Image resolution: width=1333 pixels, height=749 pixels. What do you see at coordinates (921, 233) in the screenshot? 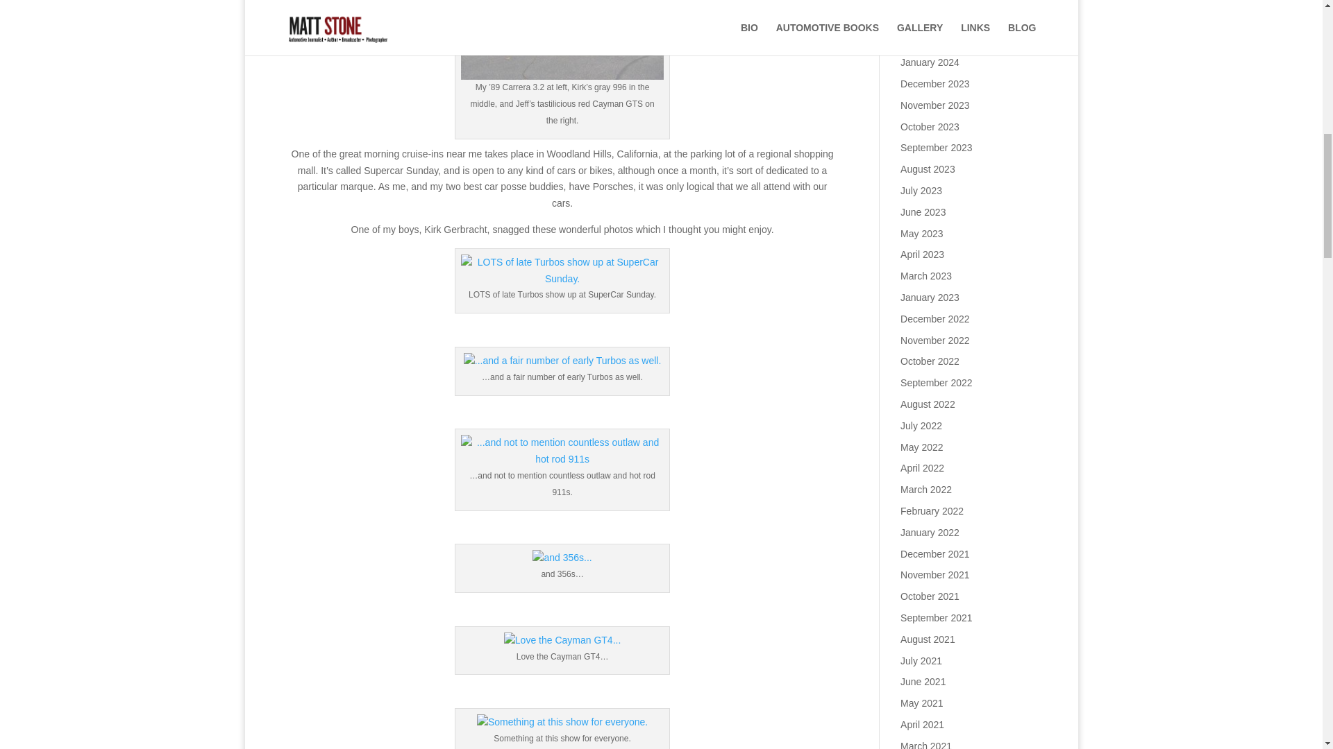
I see `May 2023` at bounding box center [921, 233].